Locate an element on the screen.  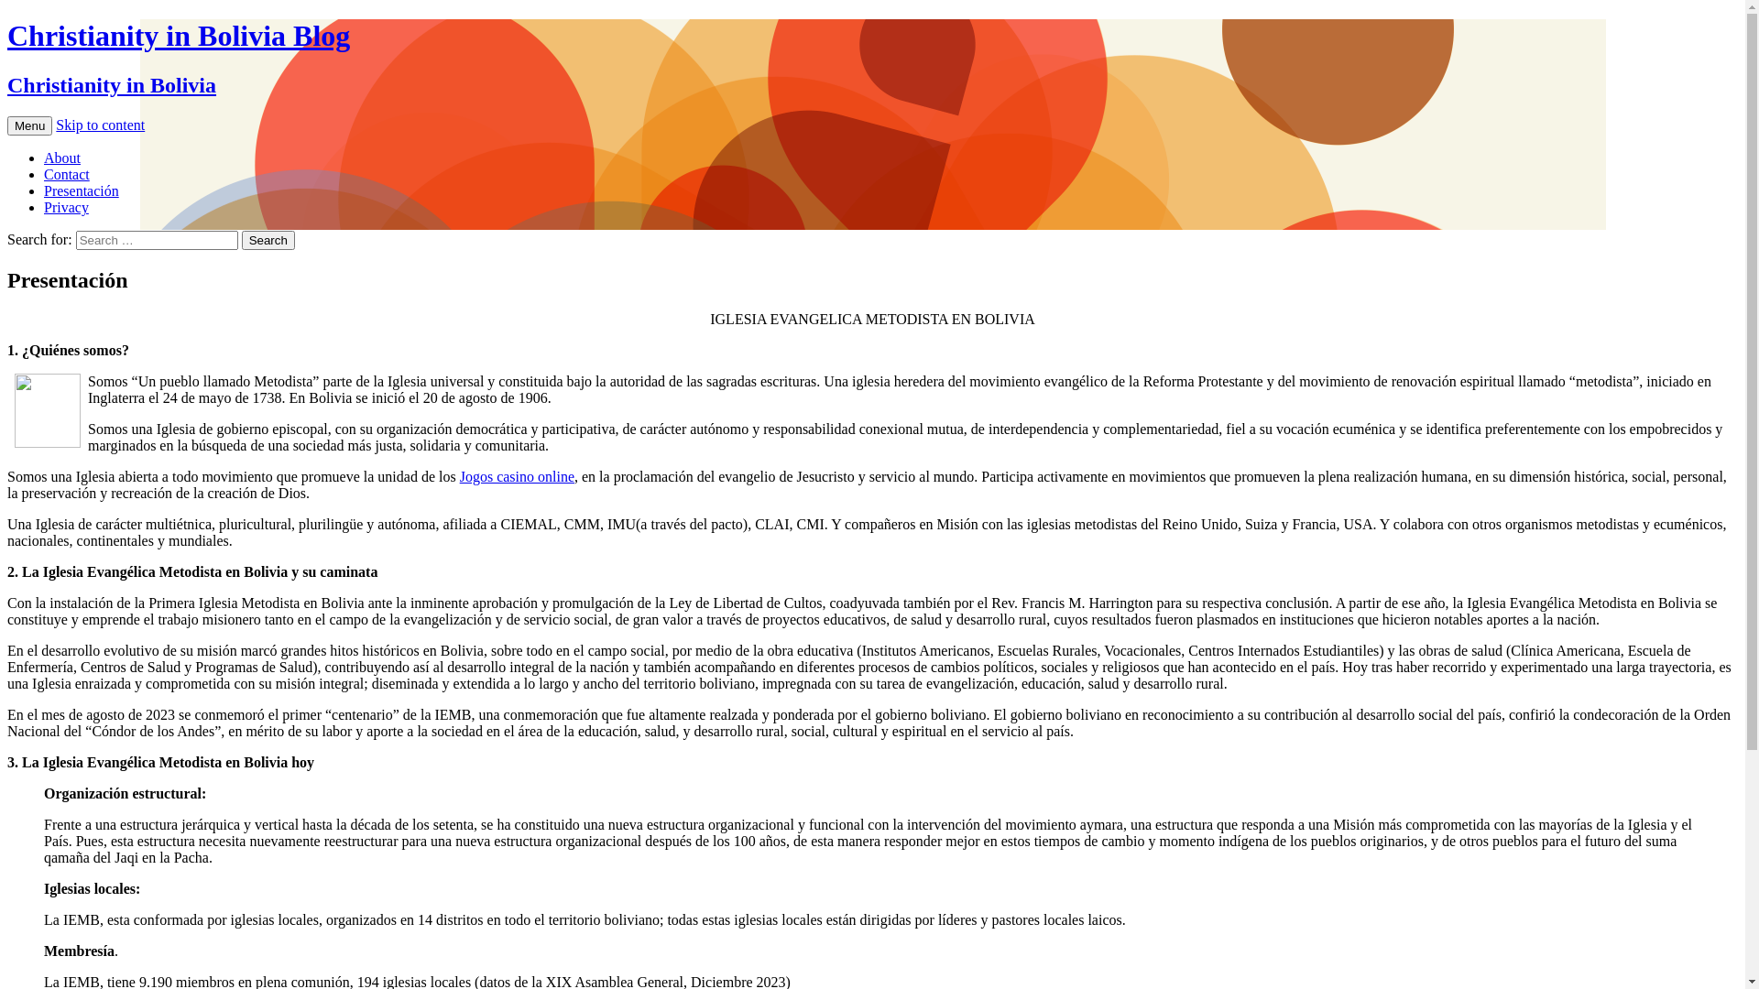
Privacy is located at coordinates (66, 207).